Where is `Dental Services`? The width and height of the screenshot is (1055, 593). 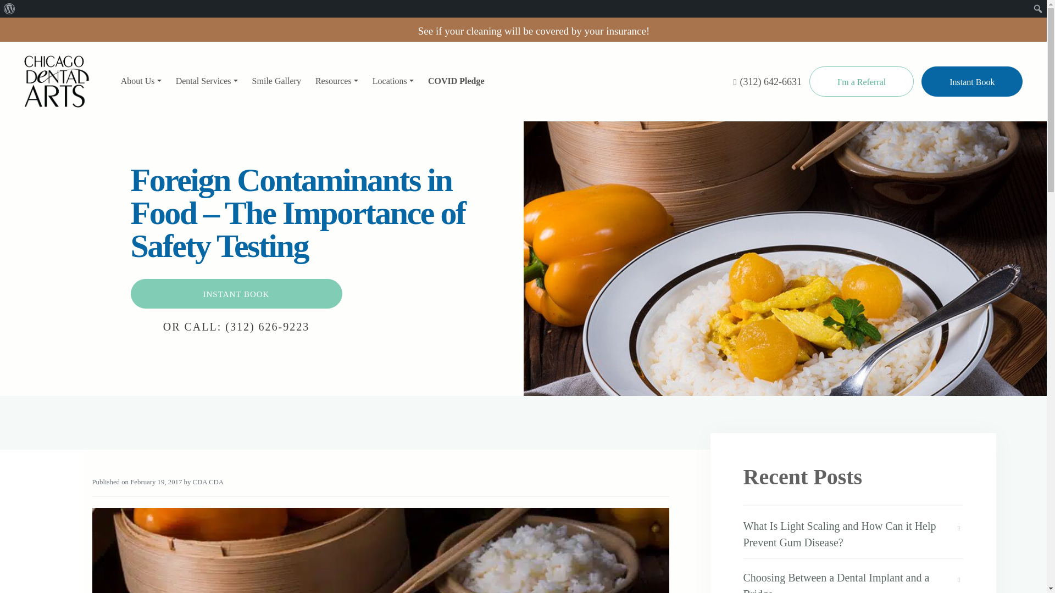
Dental Services is located at coordinates (207, 81).